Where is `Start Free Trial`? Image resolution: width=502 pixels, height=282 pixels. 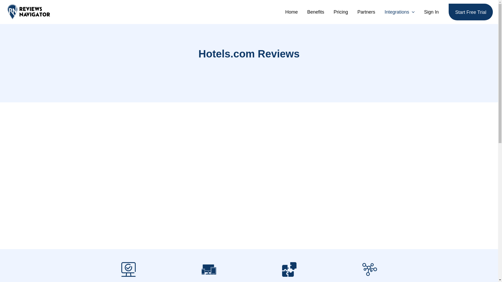 Start Free Trial is located at coordinates (471, 12).